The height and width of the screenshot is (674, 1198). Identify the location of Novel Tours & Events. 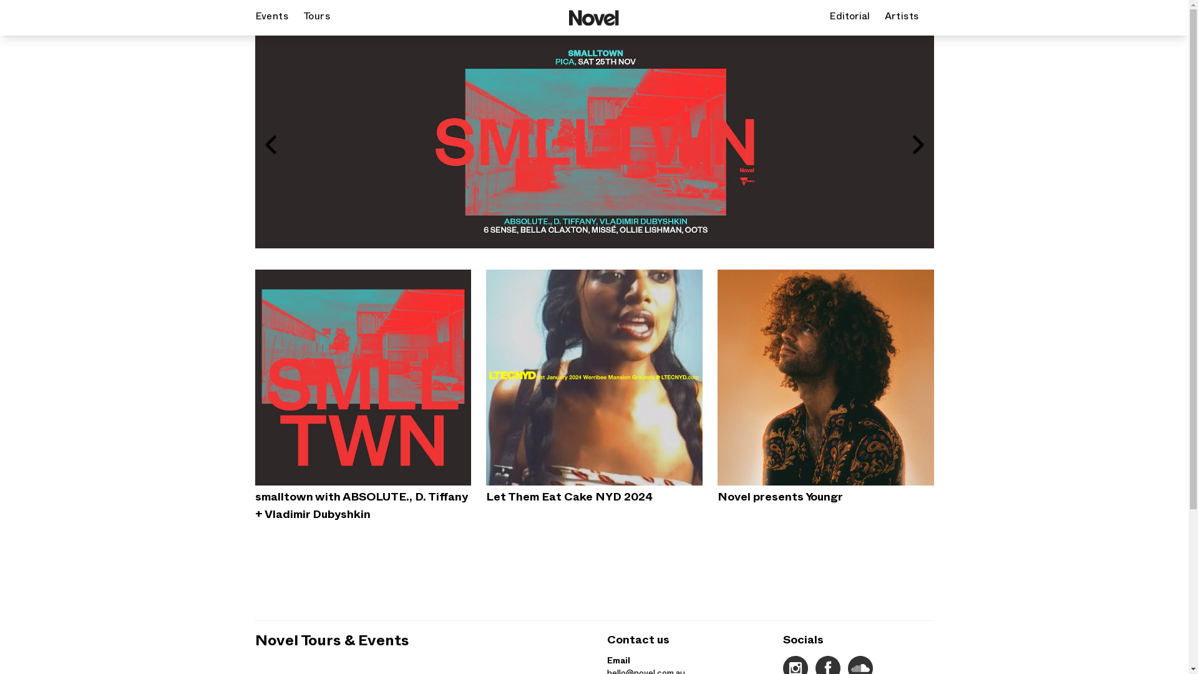
(331, 643).